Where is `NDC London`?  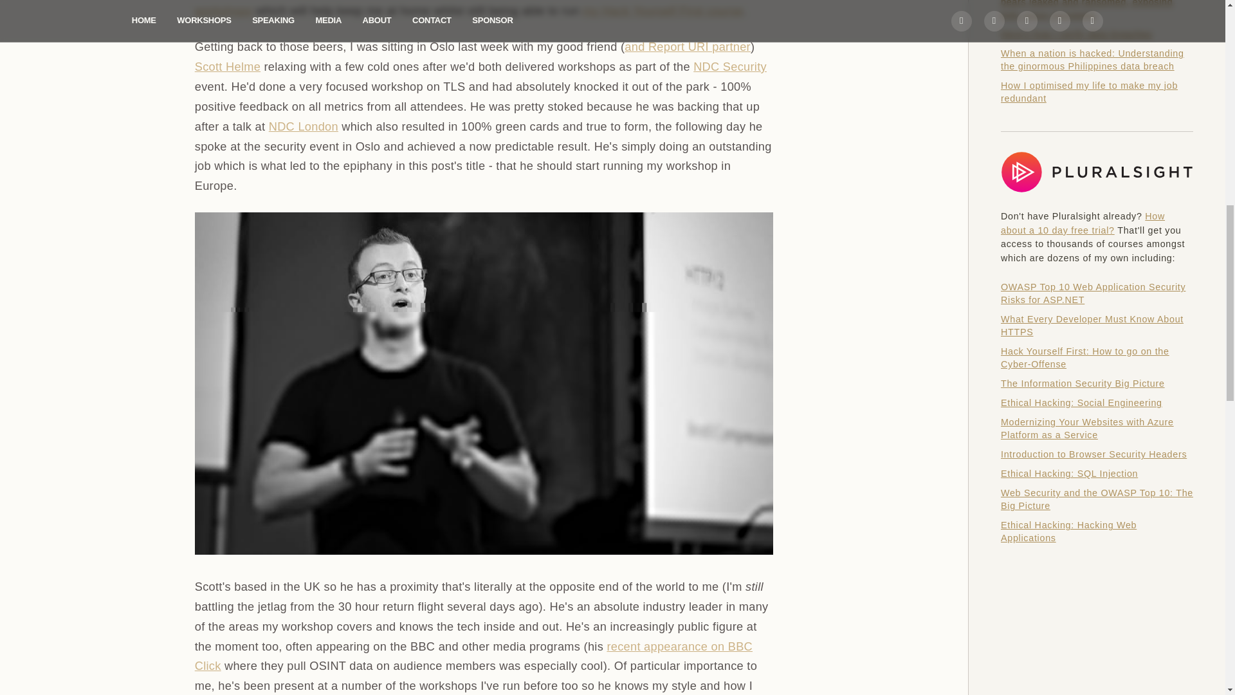
NDC London is located at coordinates (304, 126).